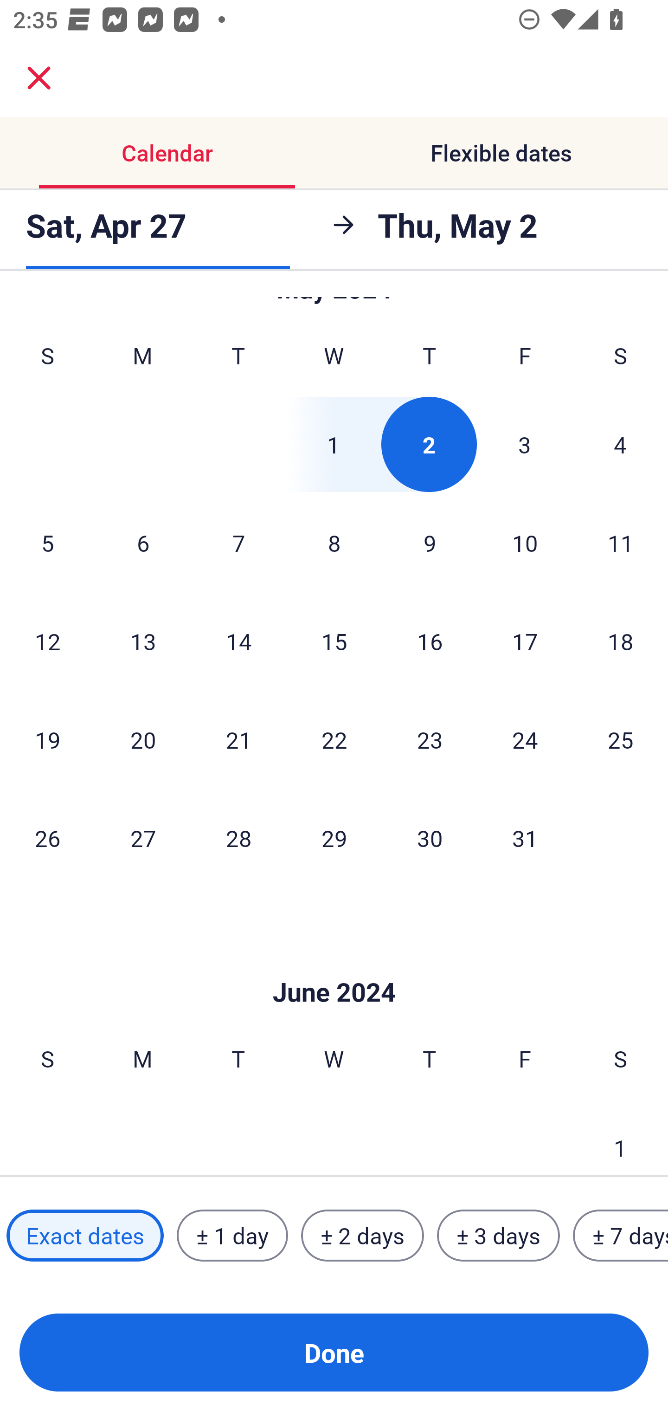 Image resolution: width=668 pixels, height=1411 pixels. Describe the element at coordinates (498, 1235) in the screenshot. I see `± 3 days` at that location.